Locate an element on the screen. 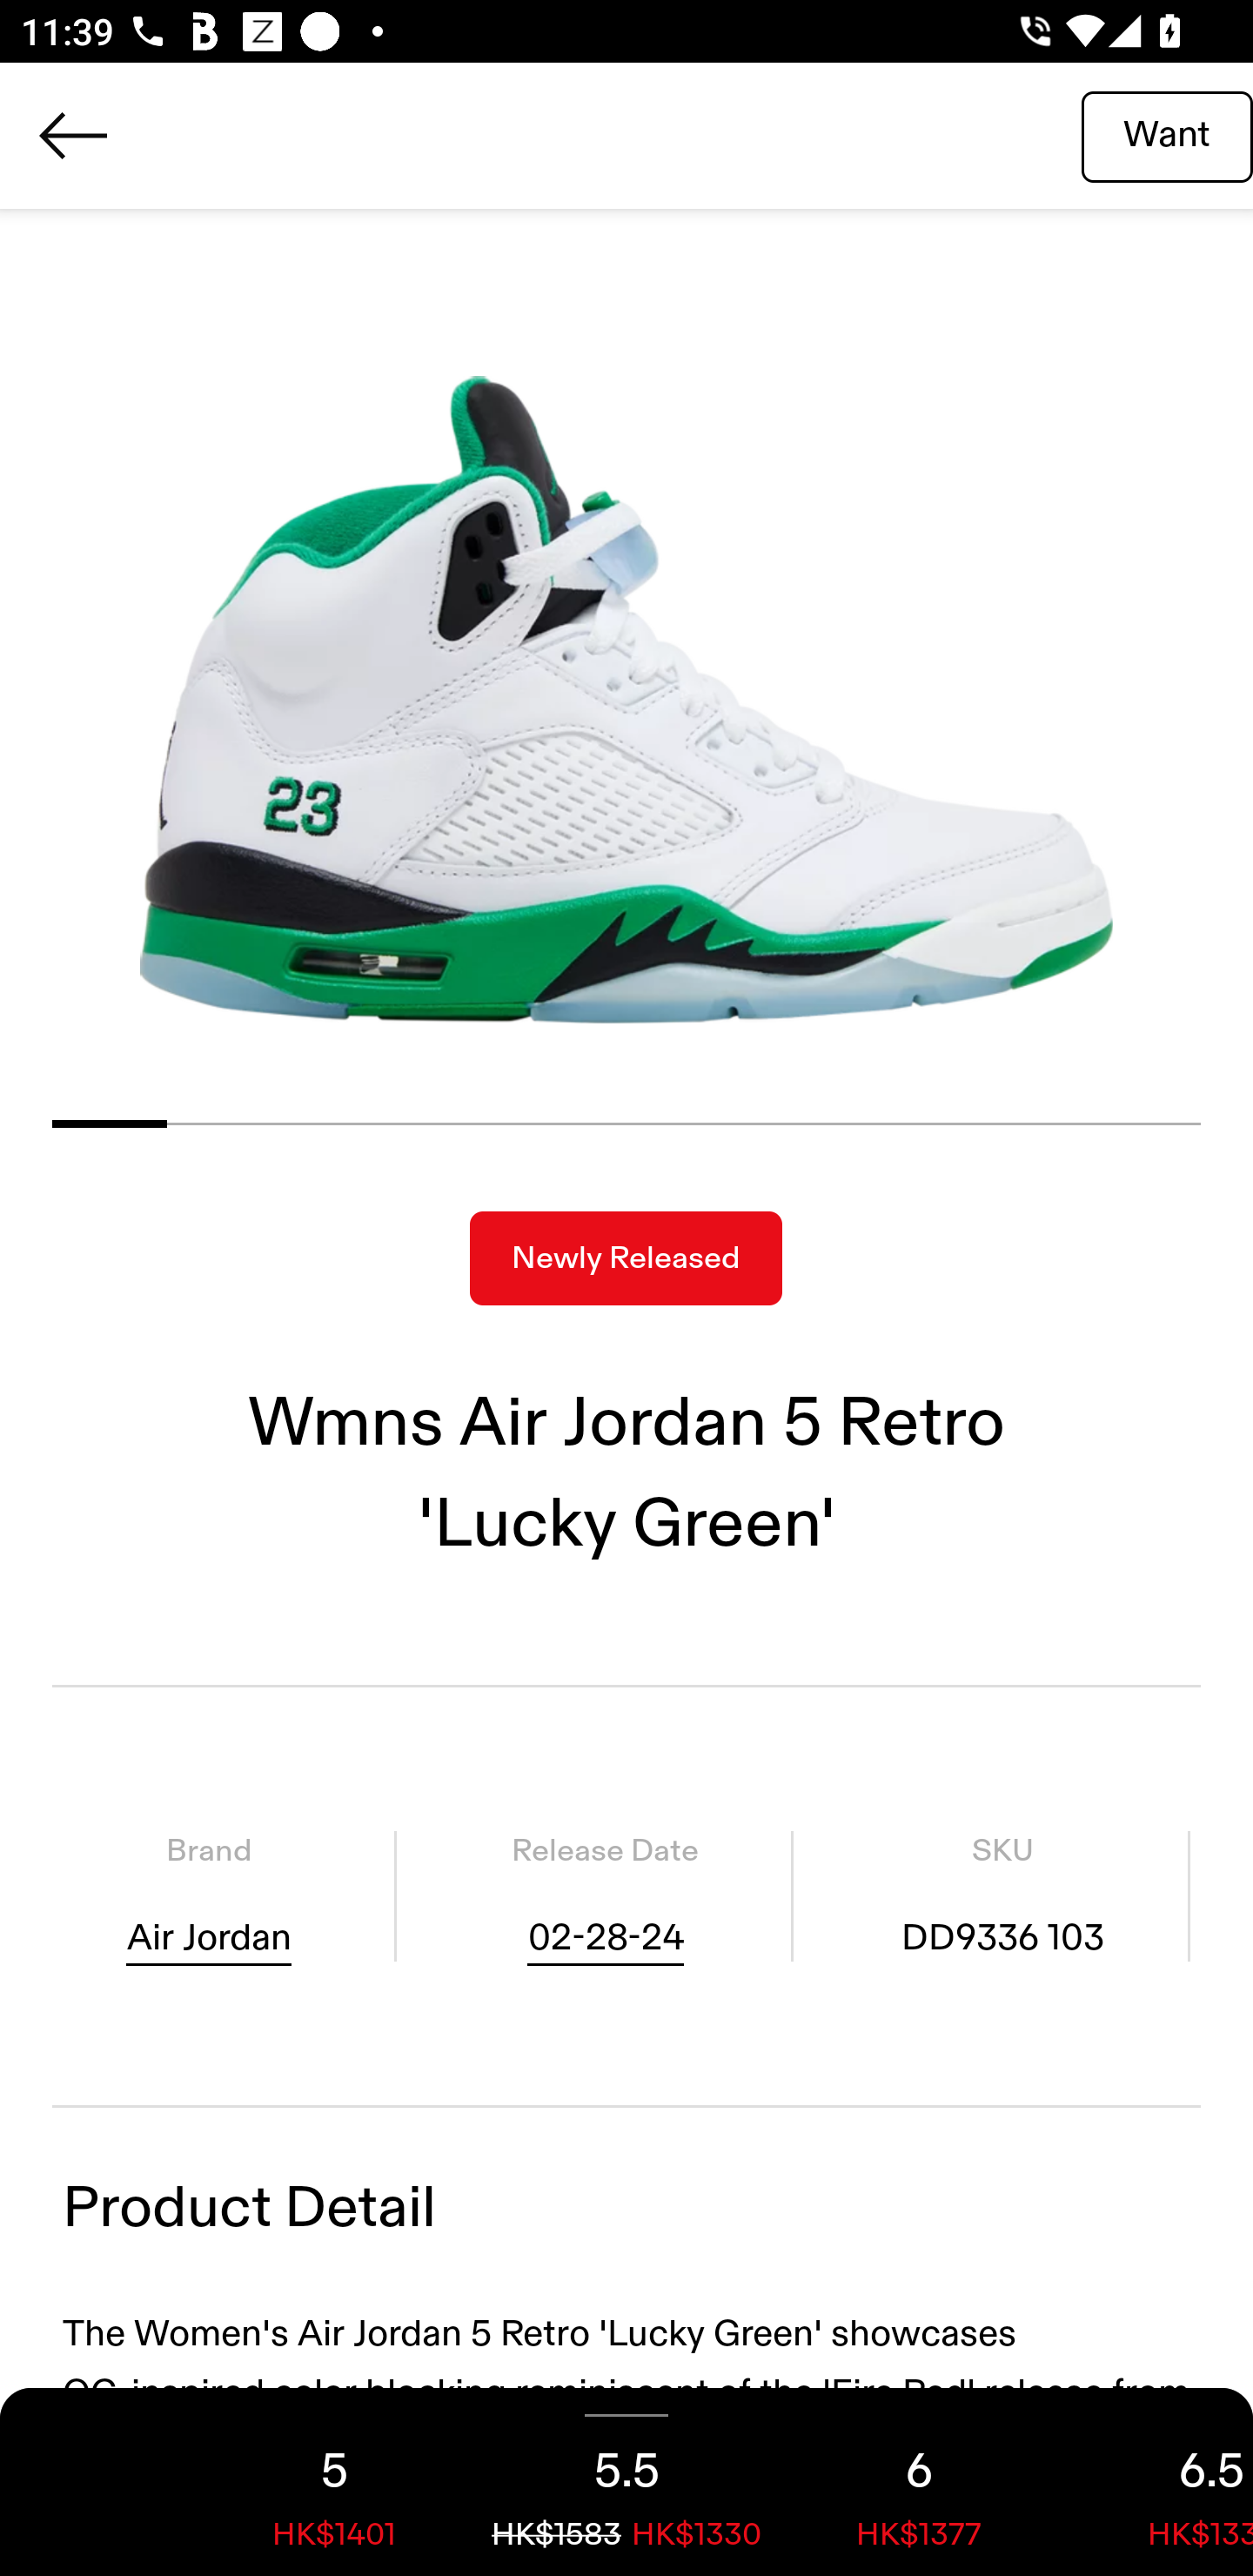  Want is located at coordinates (1167, 135).